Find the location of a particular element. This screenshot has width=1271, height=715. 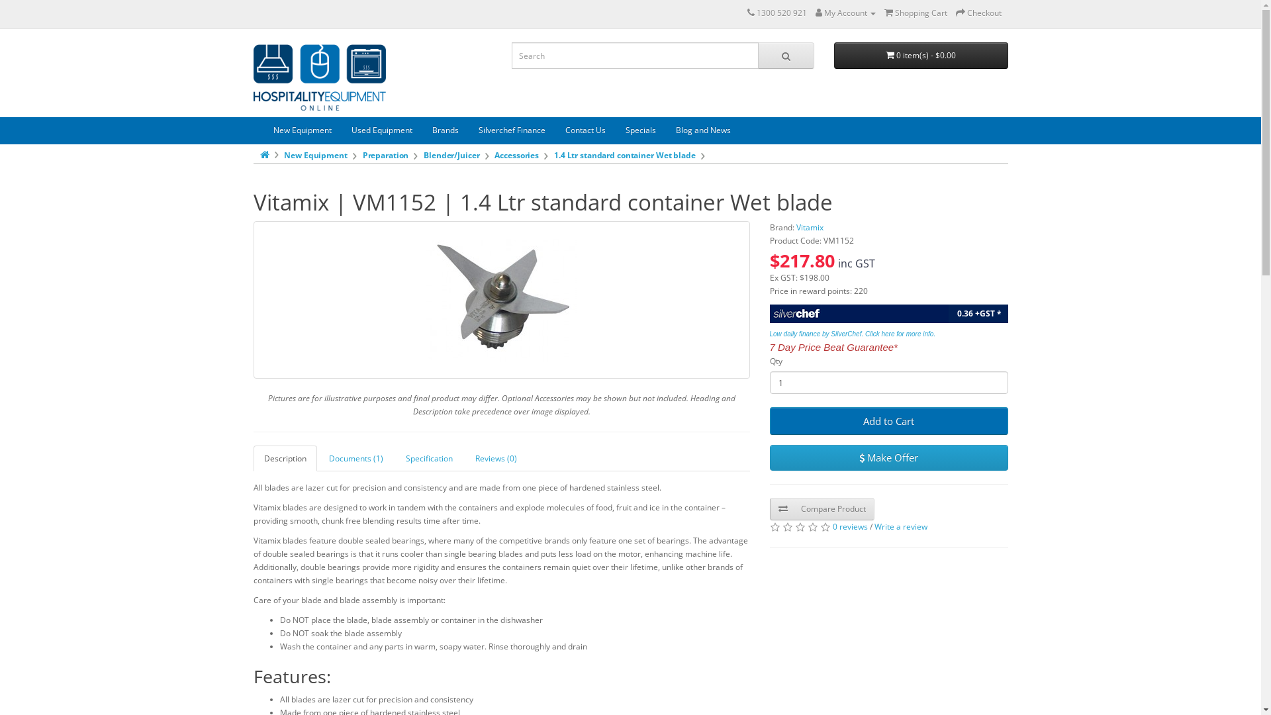

Write a review is located at coordinates (900, 527).